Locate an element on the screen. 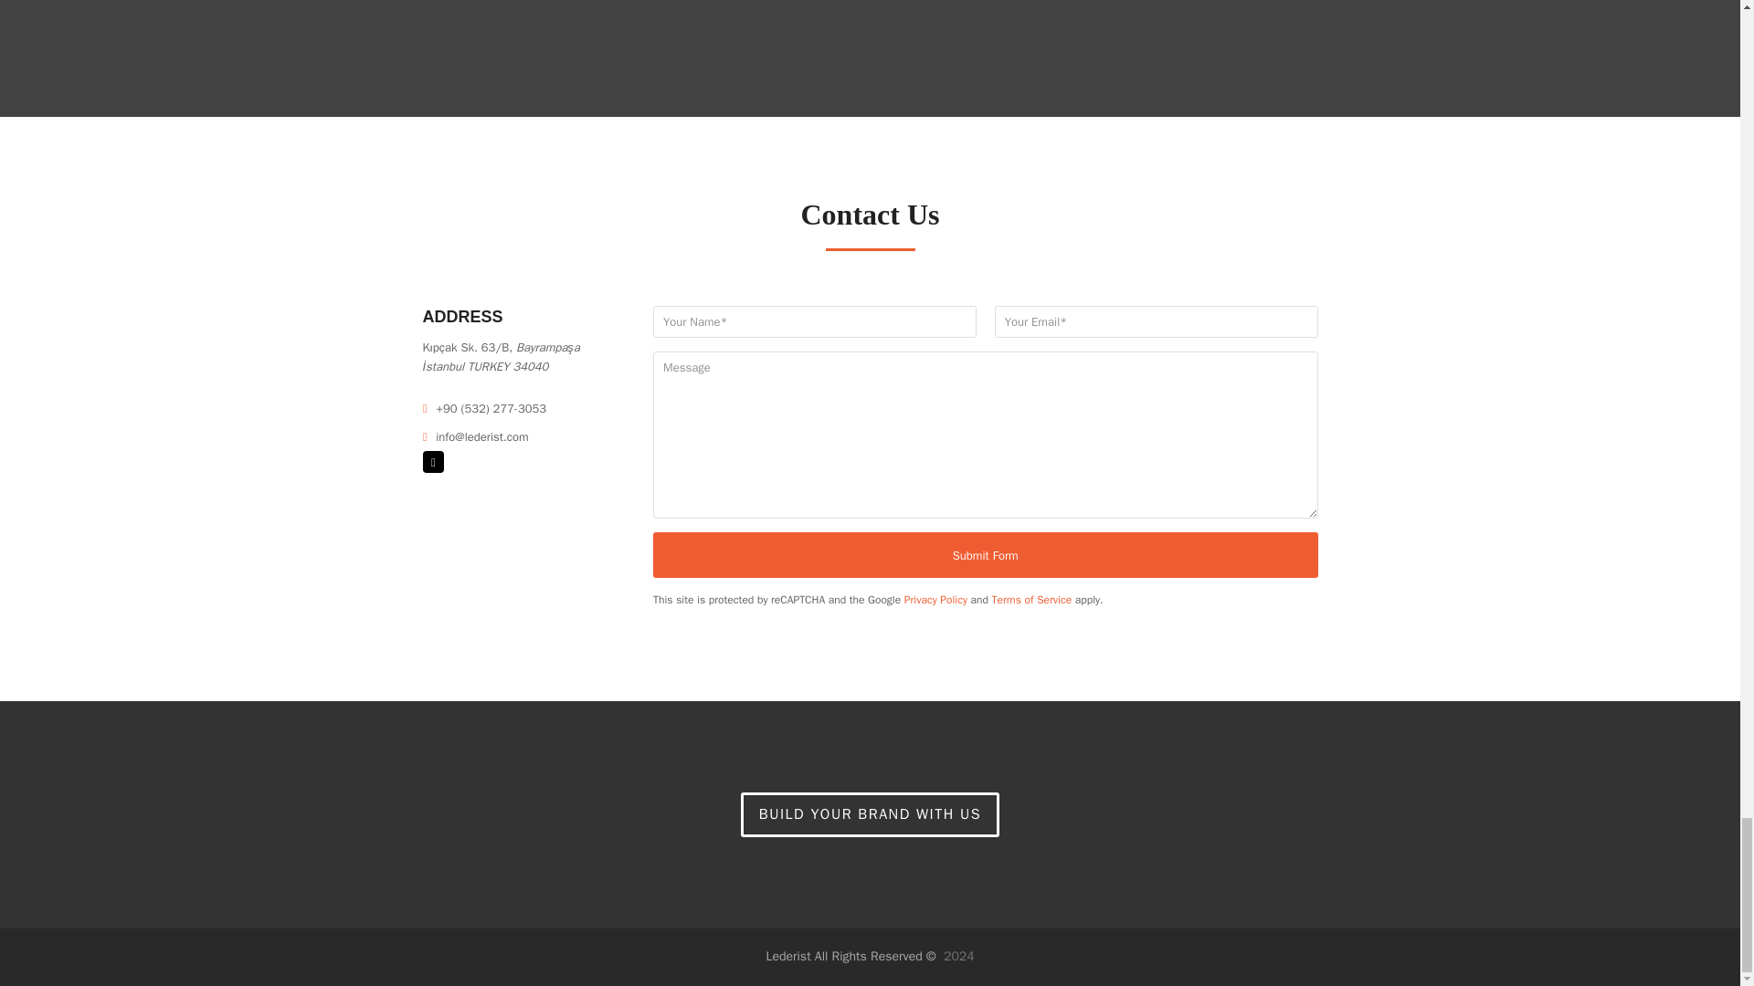  Privacy Policy is located at coordinates (935, 600).